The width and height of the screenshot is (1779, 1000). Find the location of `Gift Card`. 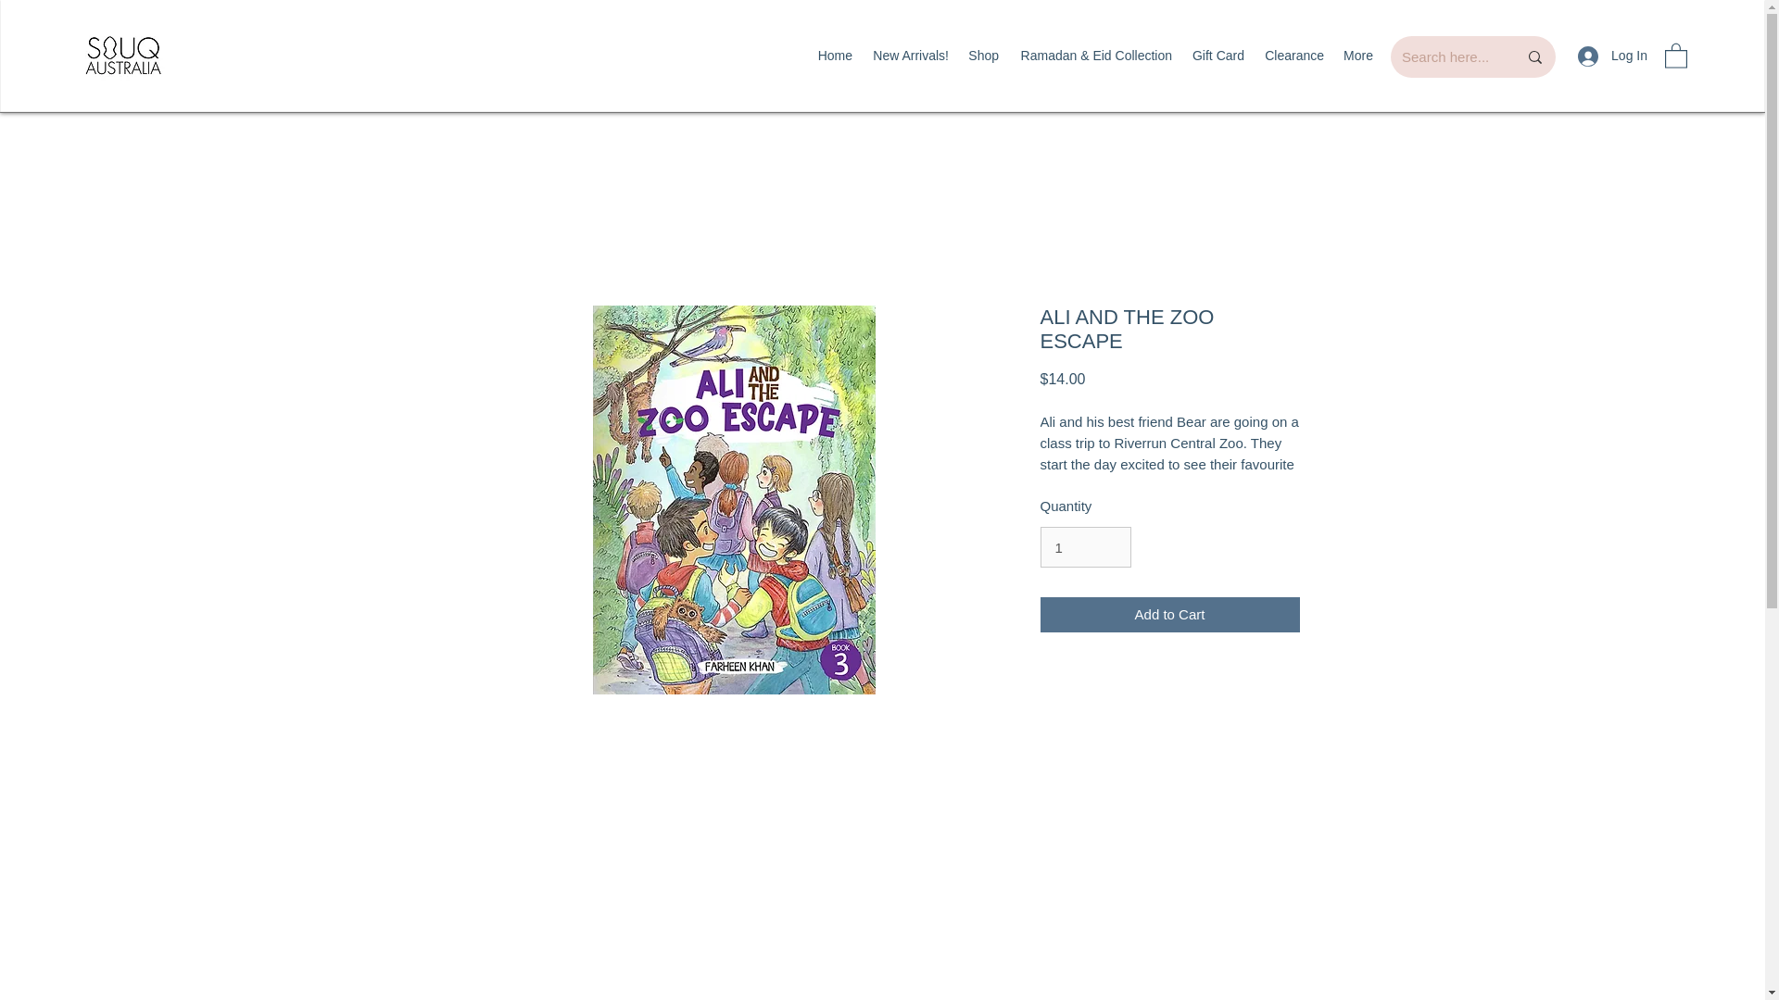

Gift Card is located at coordinates (1218, 56).